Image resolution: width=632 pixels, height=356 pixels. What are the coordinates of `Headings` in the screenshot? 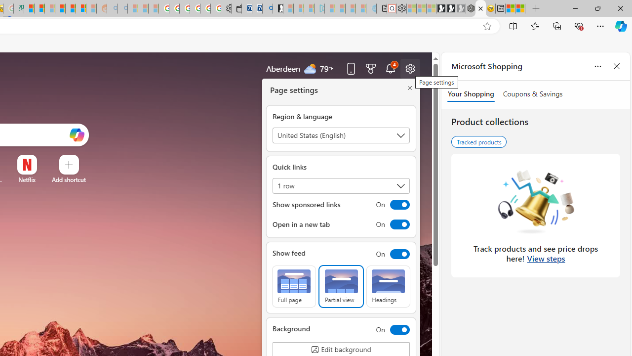 It's located at (388, 287).